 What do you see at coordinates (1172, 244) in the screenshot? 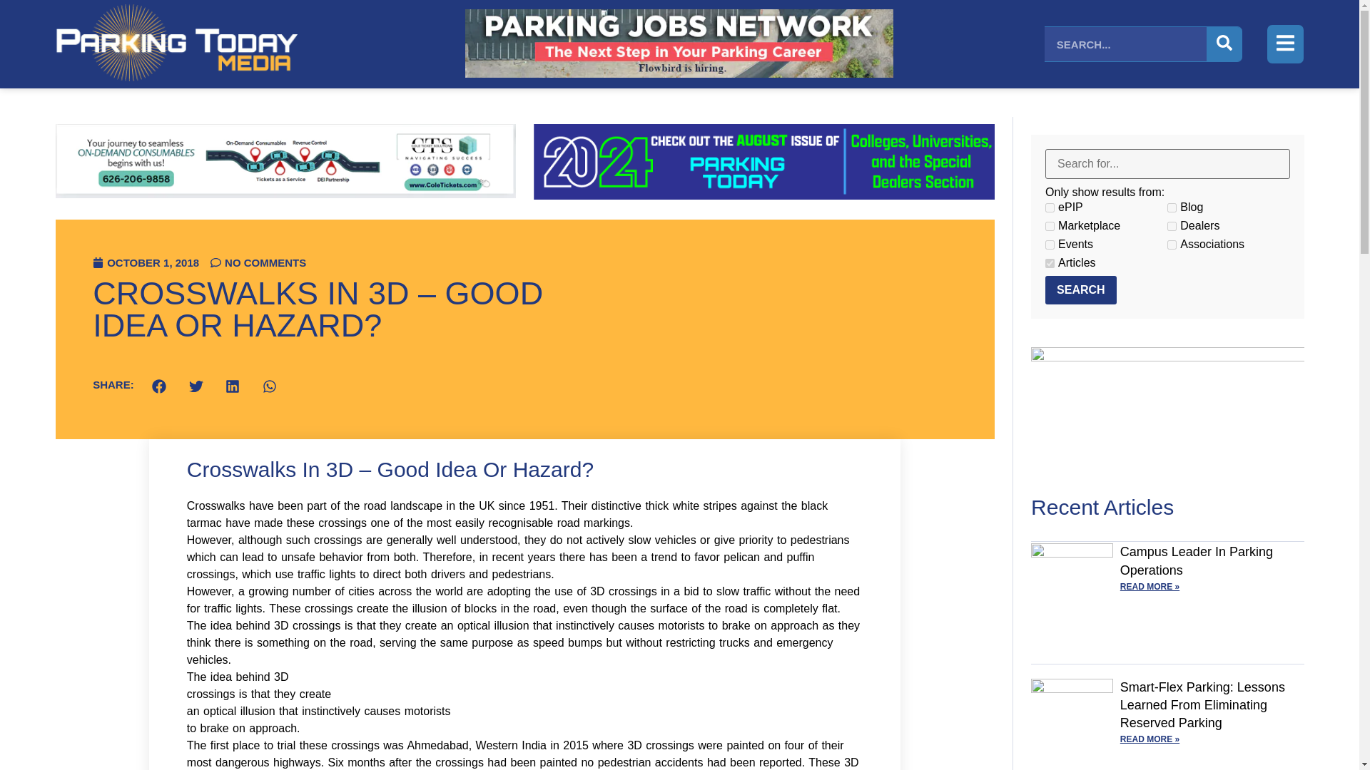
I see `Associations` at bounding box center [1172, 244].